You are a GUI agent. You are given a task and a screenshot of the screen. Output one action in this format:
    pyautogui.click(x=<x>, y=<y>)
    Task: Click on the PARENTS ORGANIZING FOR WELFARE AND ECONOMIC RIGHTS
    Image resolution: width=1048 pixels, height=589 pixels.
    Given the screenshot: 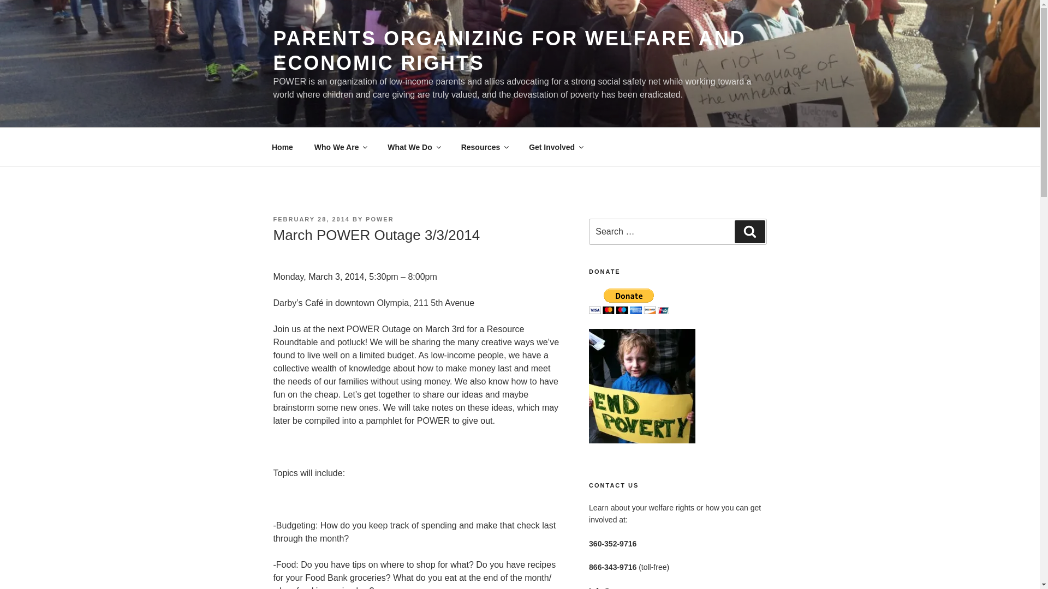 What is the action you would take?
    pyautogui.click(x=509, y=50)
    